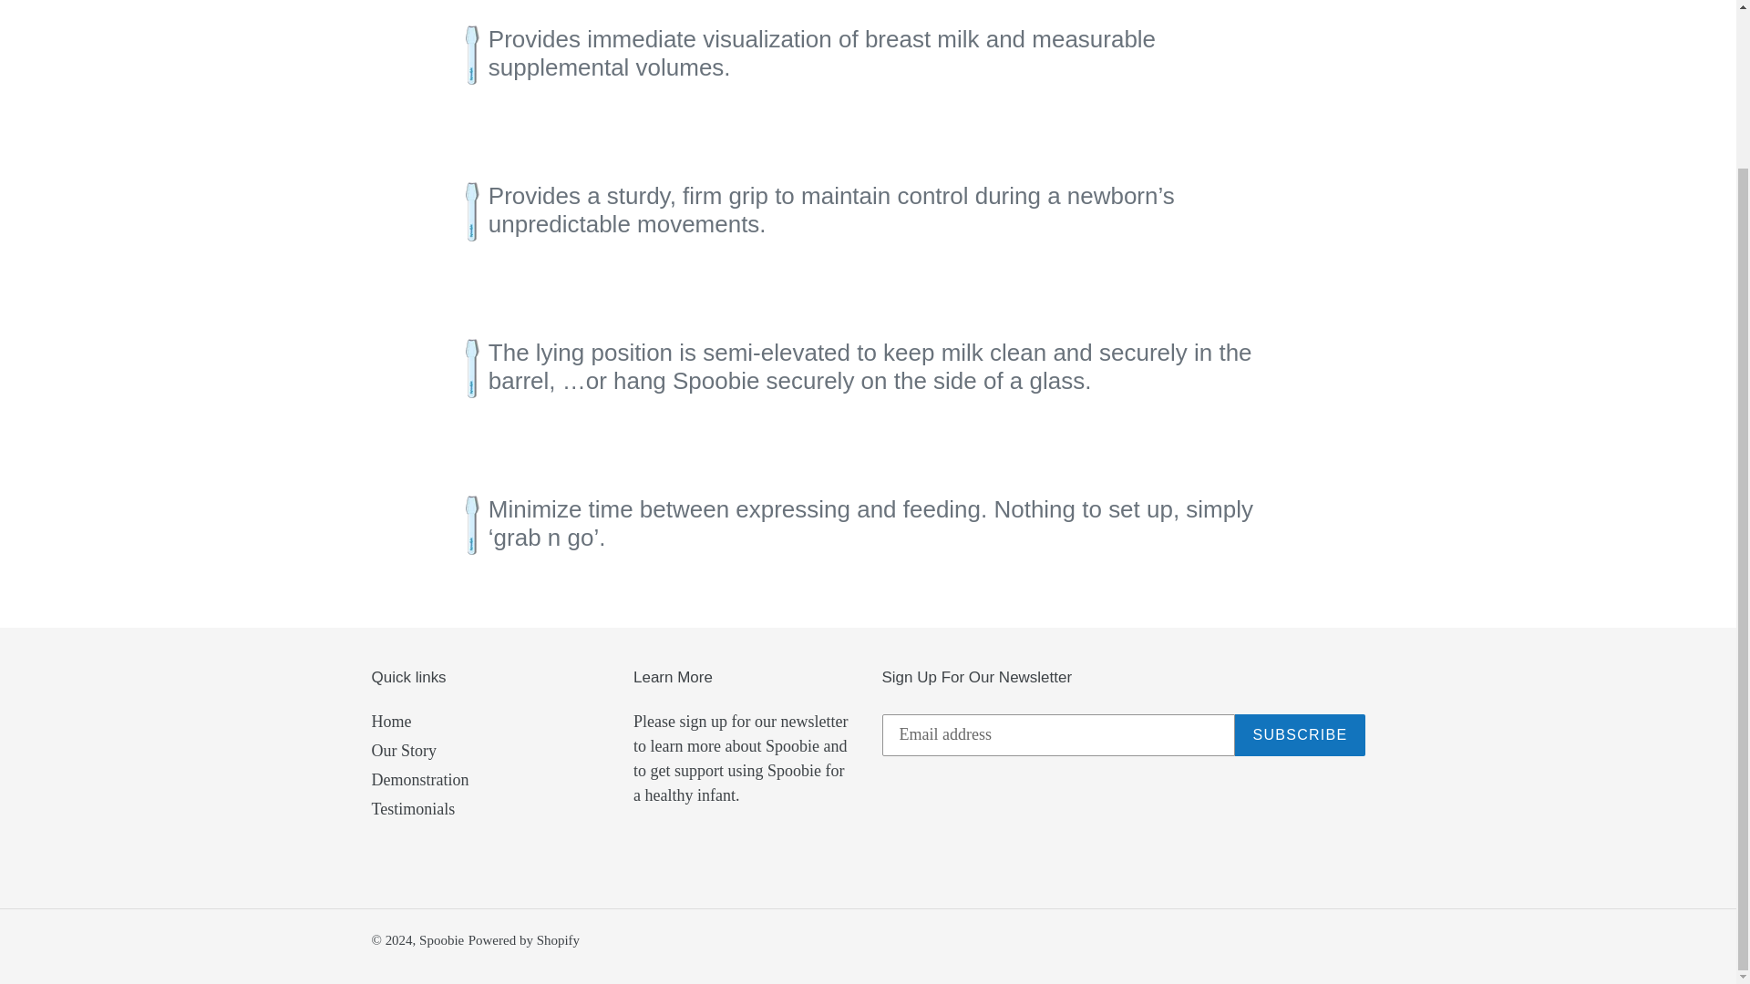 This screenshot has width=1750, height=984. What do you see at coordinates (405, 751) in the screenshot?
I see `Our Story` at bounding box center [405, 751].